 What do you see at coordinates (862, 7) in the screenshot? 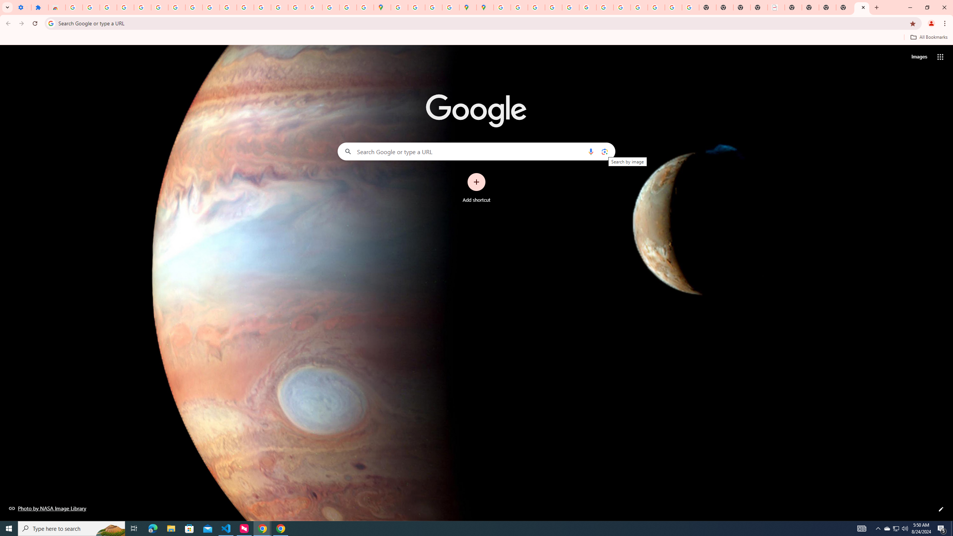
I see `New Tab` at bounding box center [862, 7].